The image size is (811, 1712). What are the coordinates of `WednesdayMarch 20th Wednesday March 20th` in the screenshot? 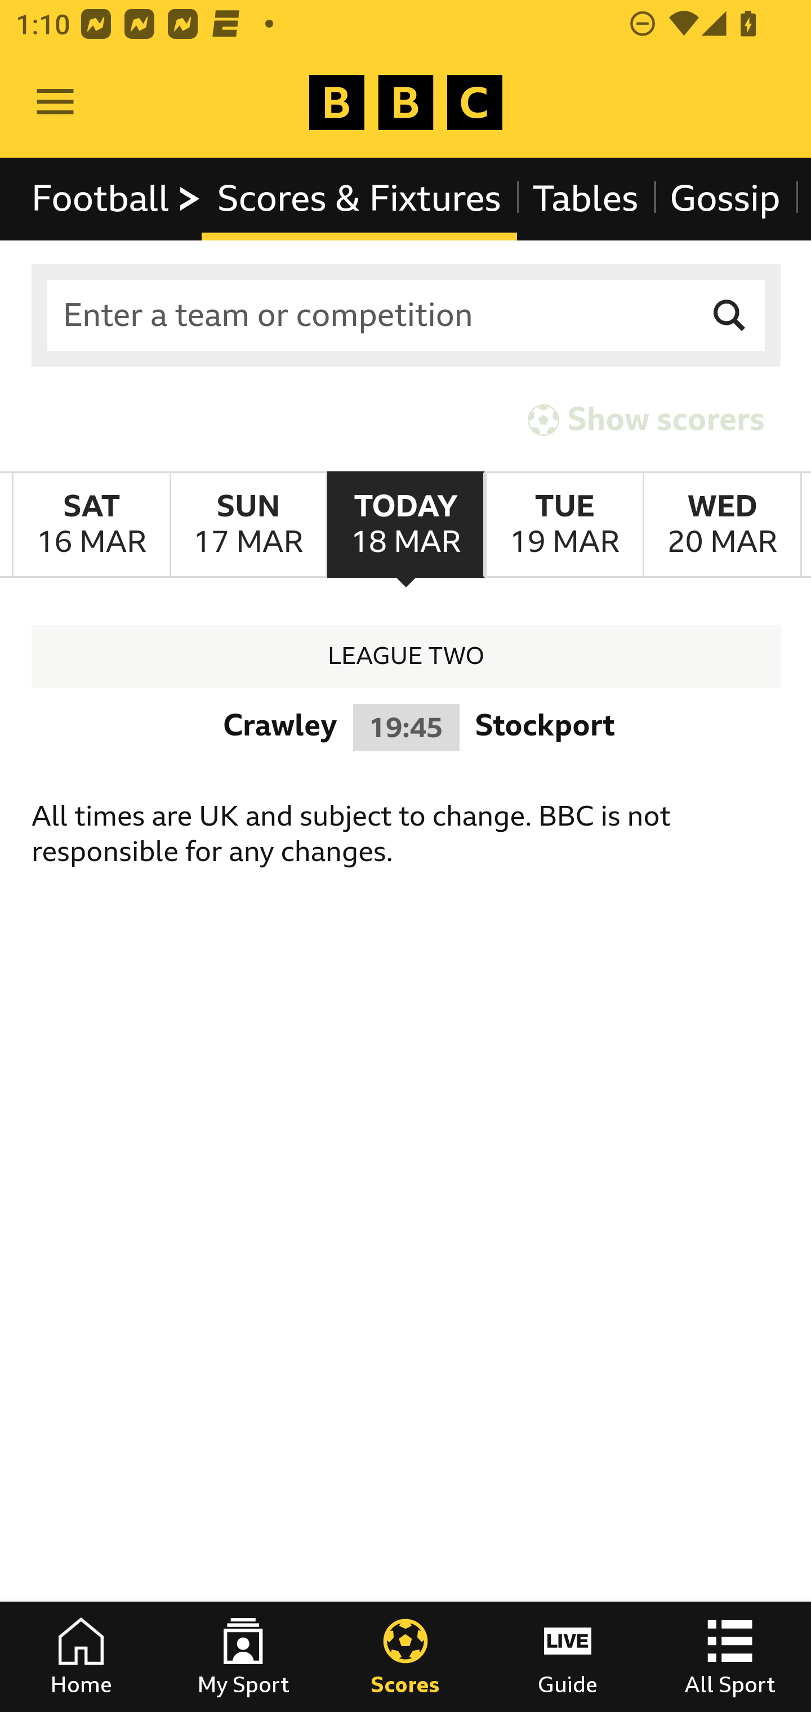 It's located at (722, 525).